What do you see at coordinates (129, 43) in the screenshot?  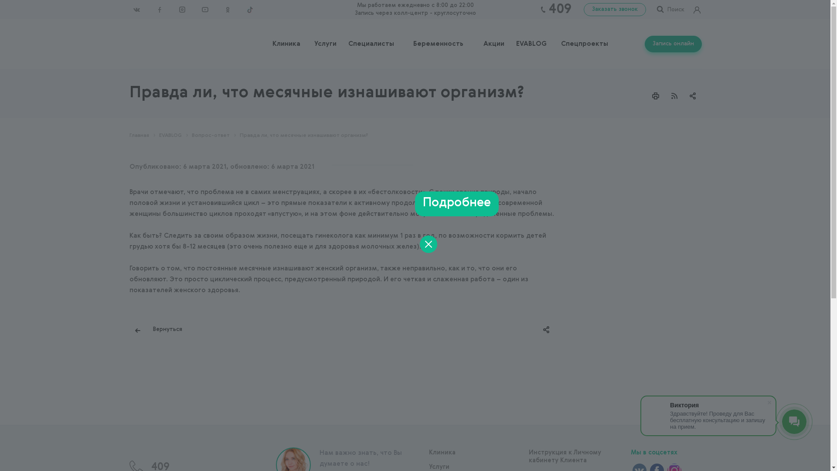 I see `EVACLINIC` at bounding box center [129, 43].